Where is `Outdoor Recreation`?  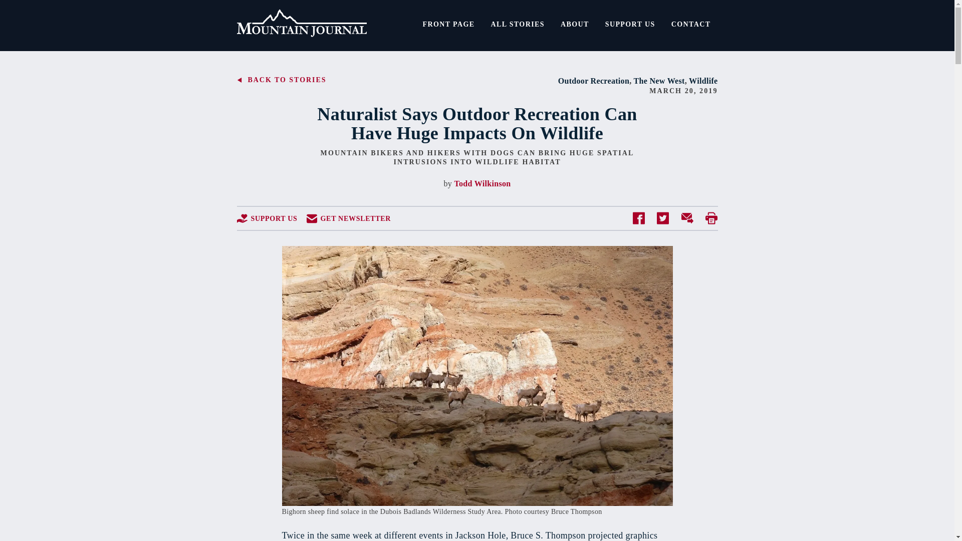 Outdoor Recreation is located at coordinates (594, 81).